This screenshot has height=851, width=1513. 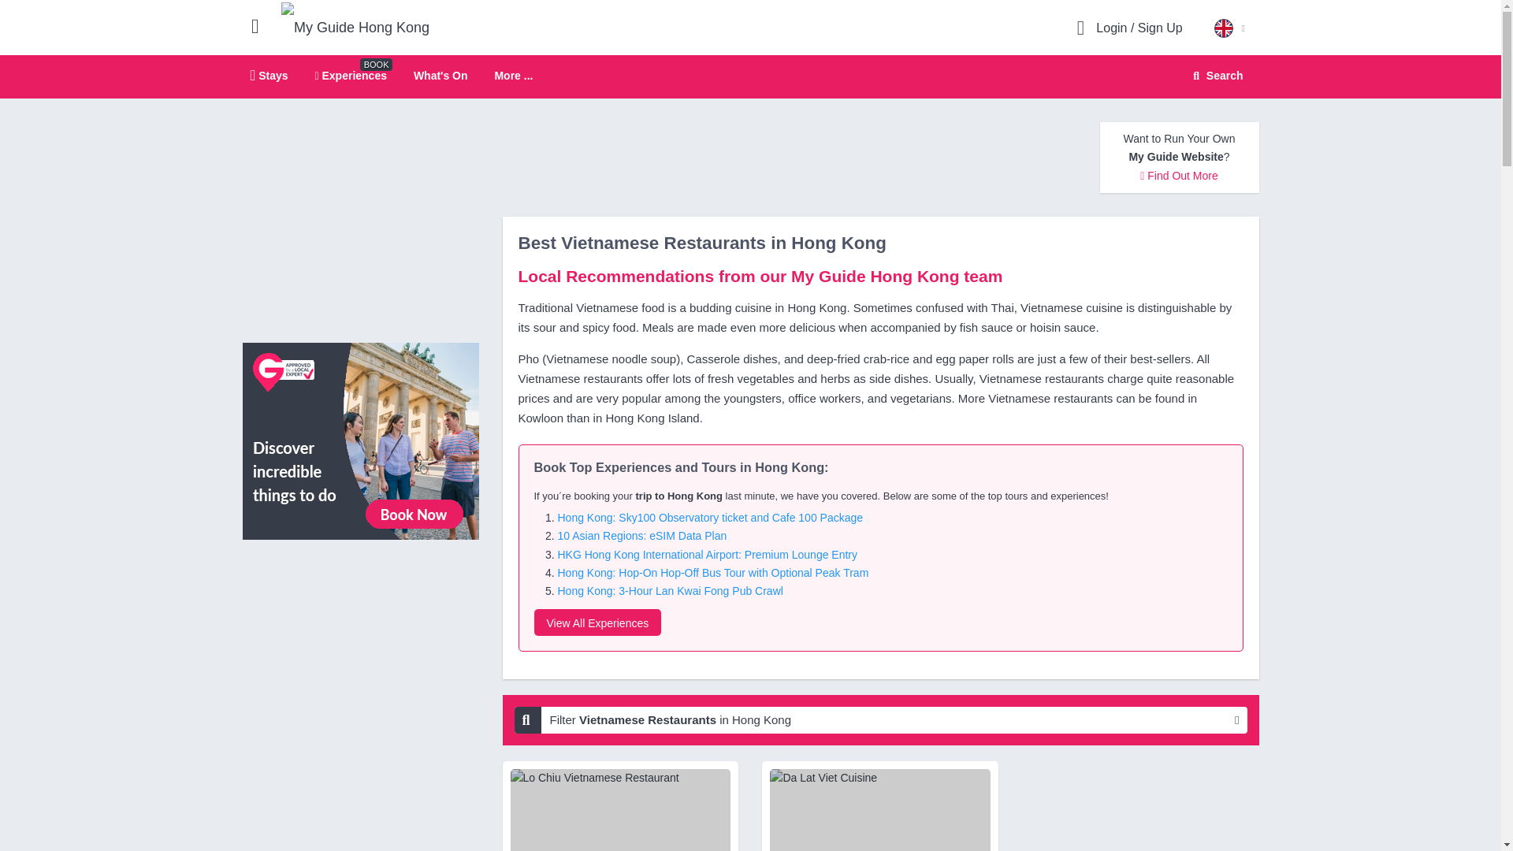 I want to click on View All Experiences, so click(x=597, y=622).